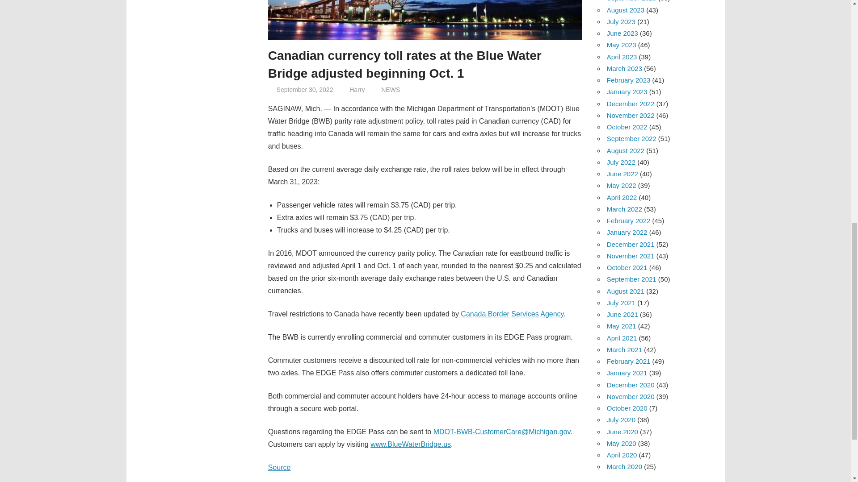 This screenshot has width=858, height=482. Describe the element at coordinates (621, 45) in the screenshot. I see `May 2023` at that location.